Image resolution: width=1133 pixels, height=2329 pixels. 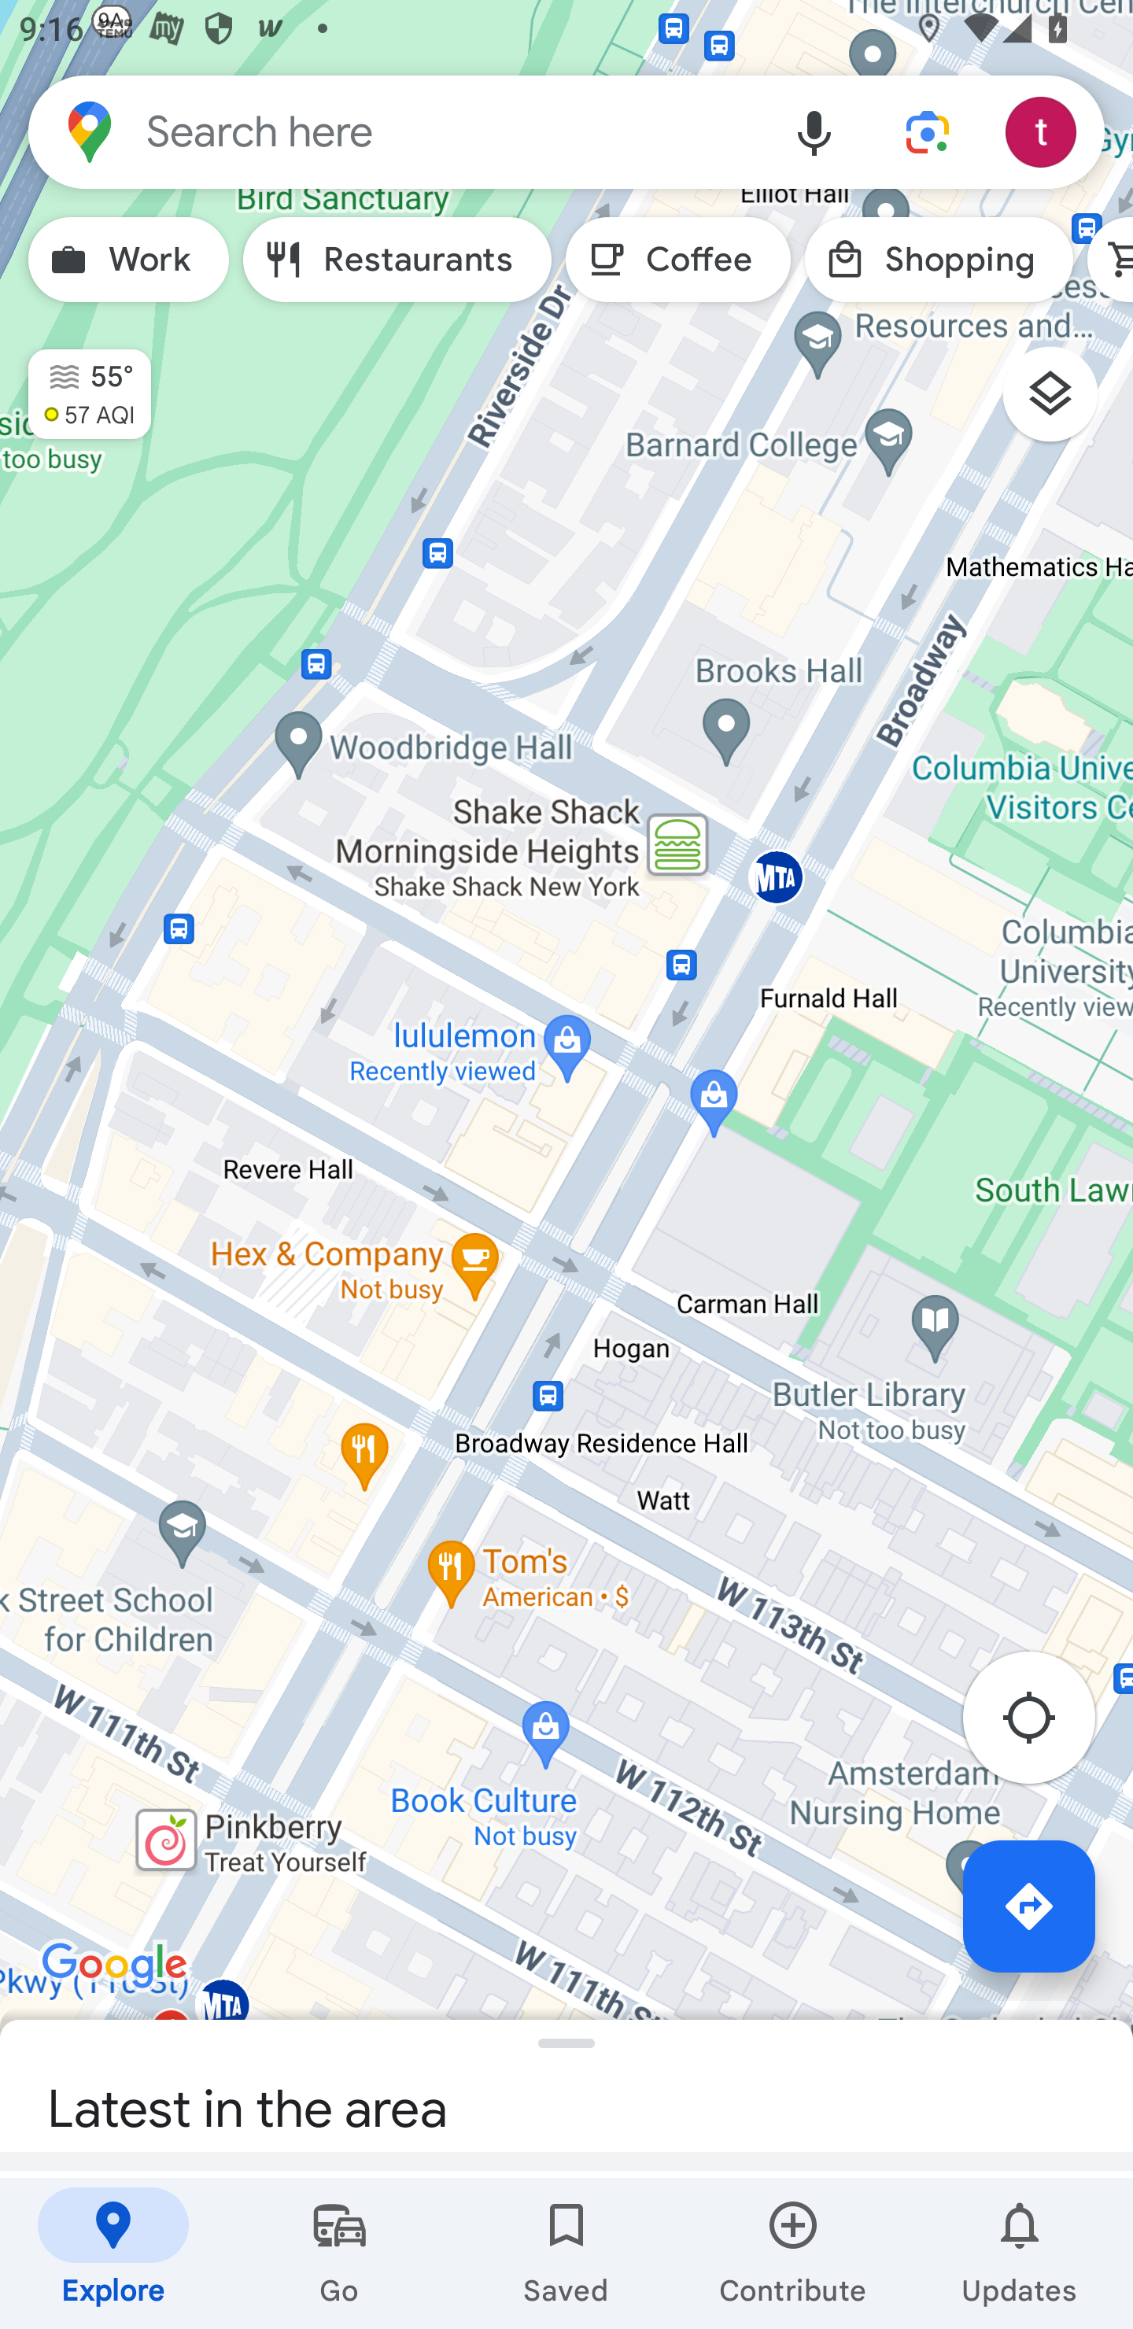 What do you see at coordinates (814, 131) in the screenshot?
I see `Voice search` at bounding box center [814, 131].